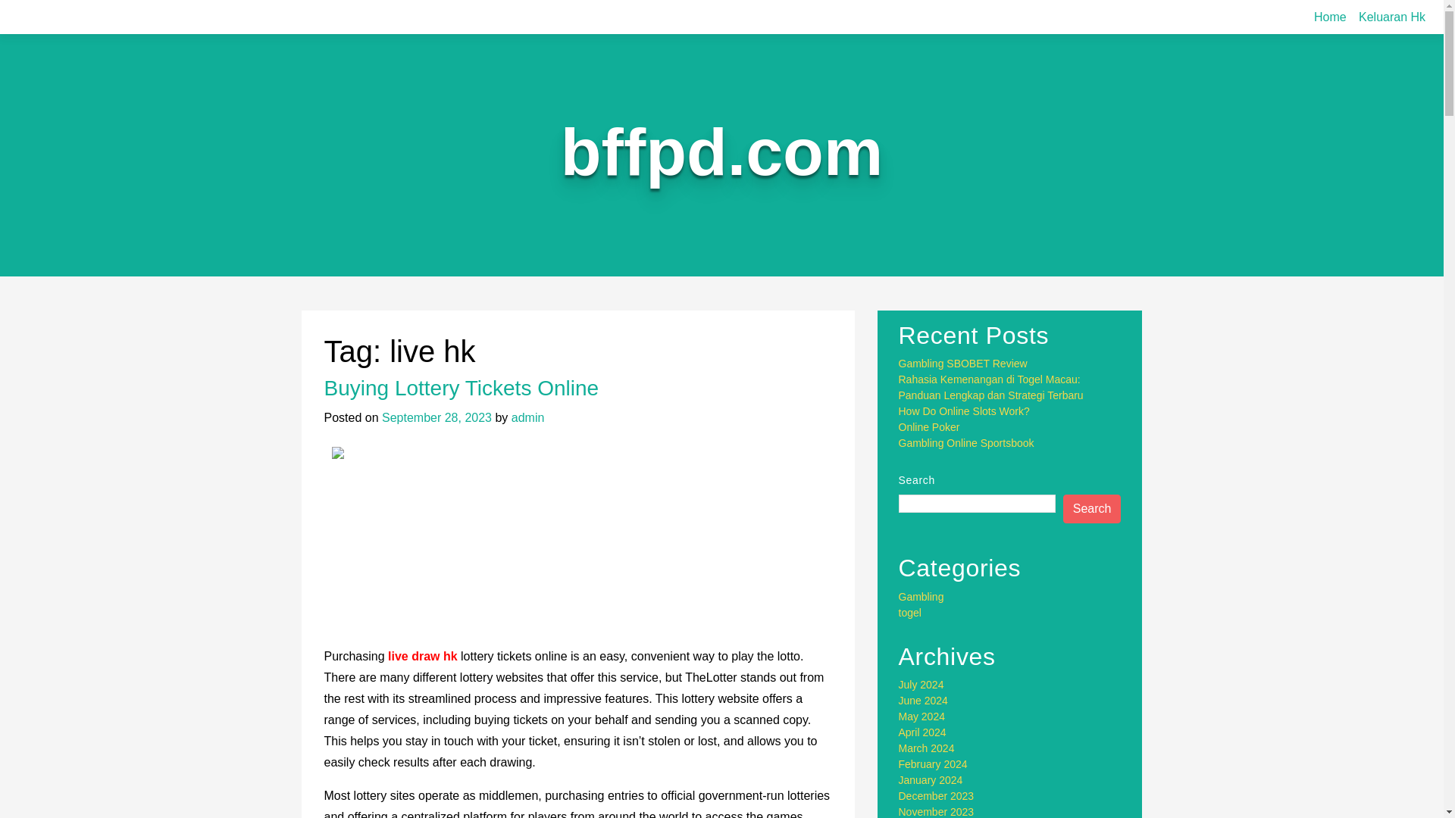  I want to click on Keluaran Hk, so click(1392, 17).